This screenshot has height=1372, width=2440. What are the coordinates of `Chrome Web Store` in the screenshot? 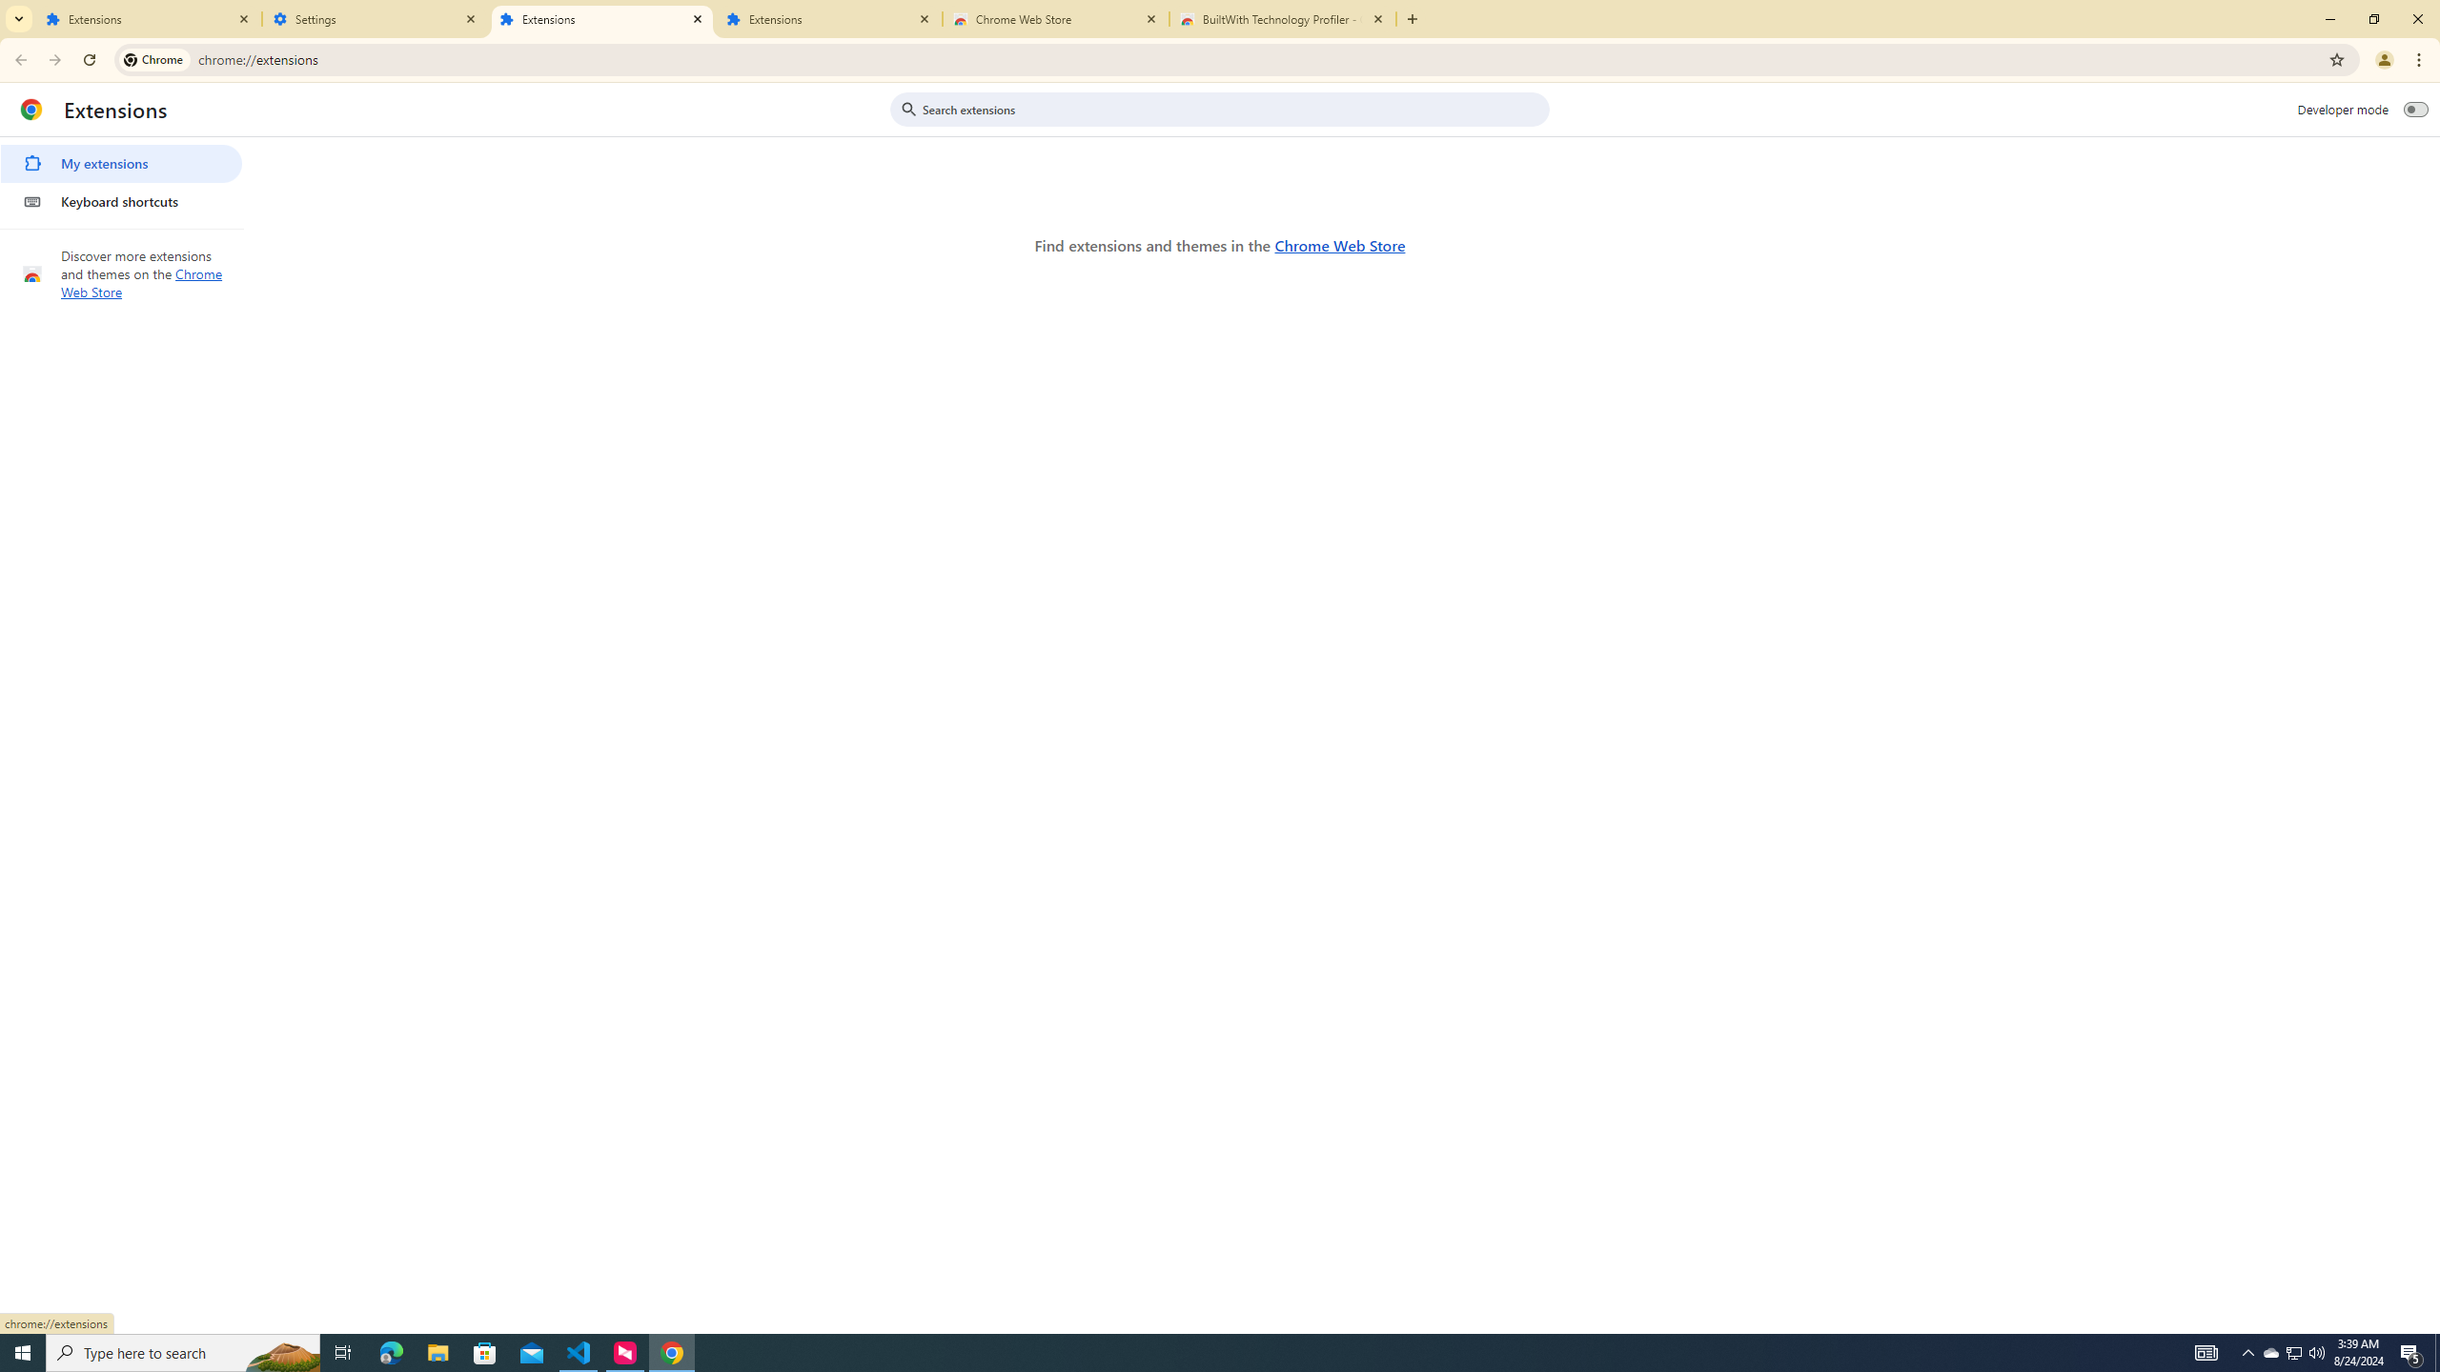 It's located at (1056, 19).